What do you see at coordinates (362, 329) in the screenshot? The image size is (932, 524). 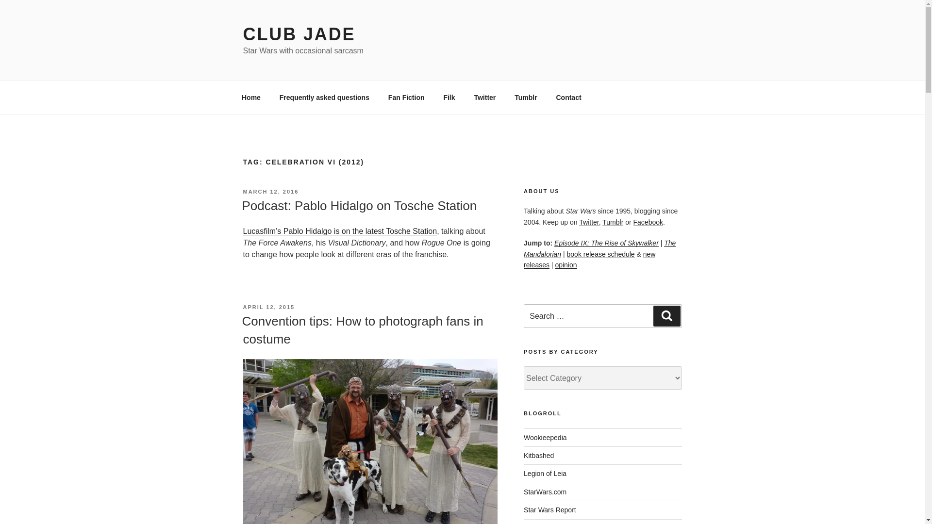 I see `Convention tips: How to photograph fans in costume` at bounding box center [362, 329].